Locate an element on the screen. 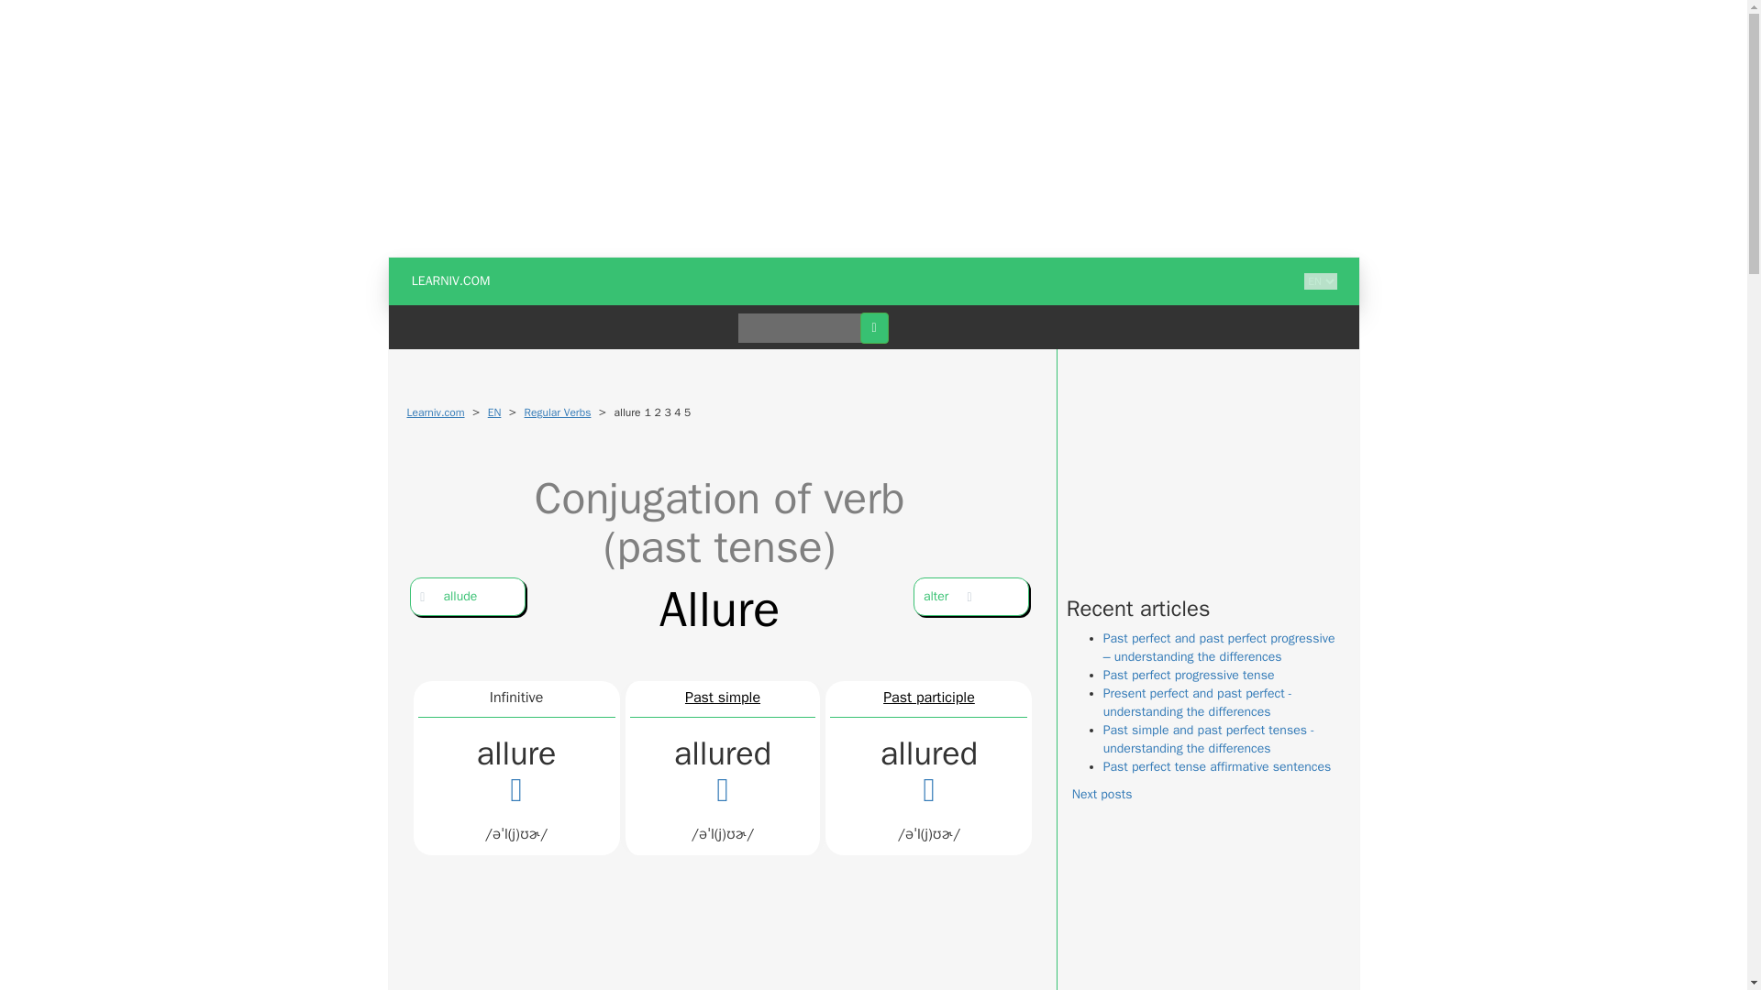 The width and height of the screenshot is (1761, 990). LEARNIV.COM is located at coordinates (451, 280).